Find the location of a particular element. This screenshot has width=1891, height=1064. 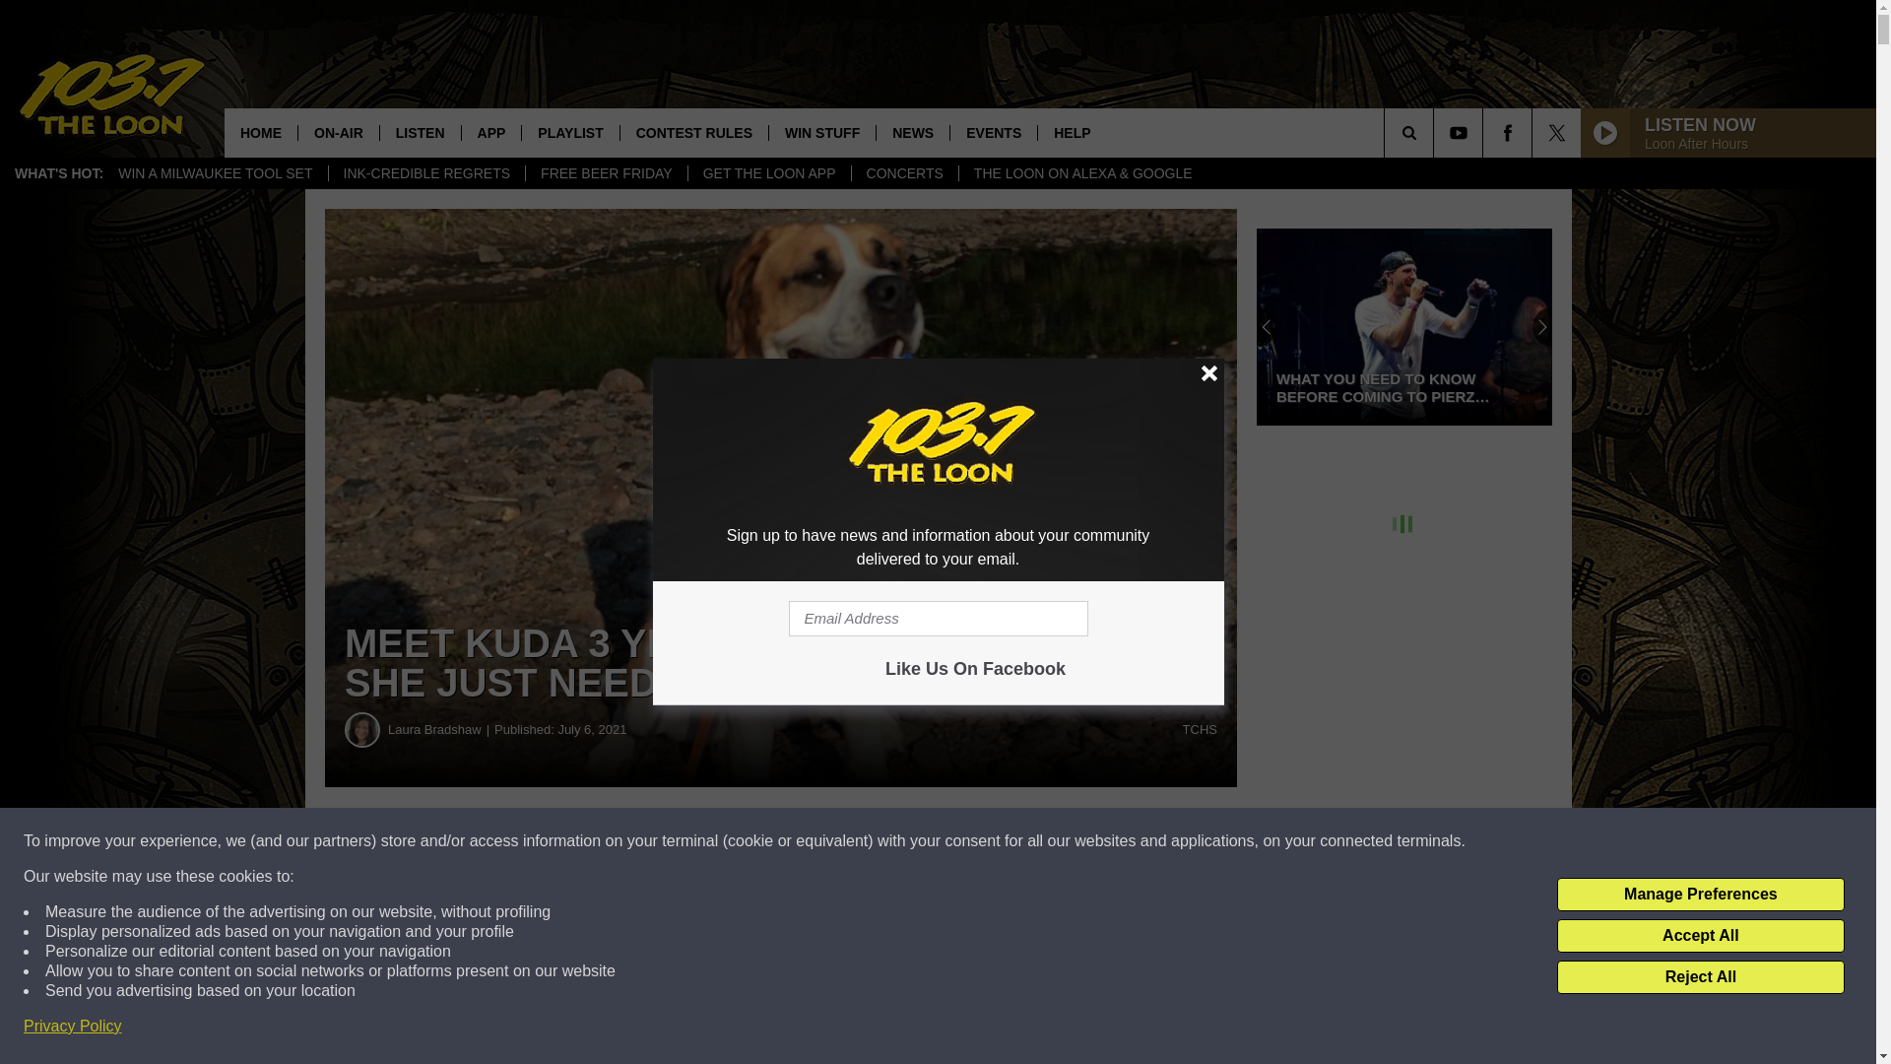

Email Address is located at coordinates (938, 619).